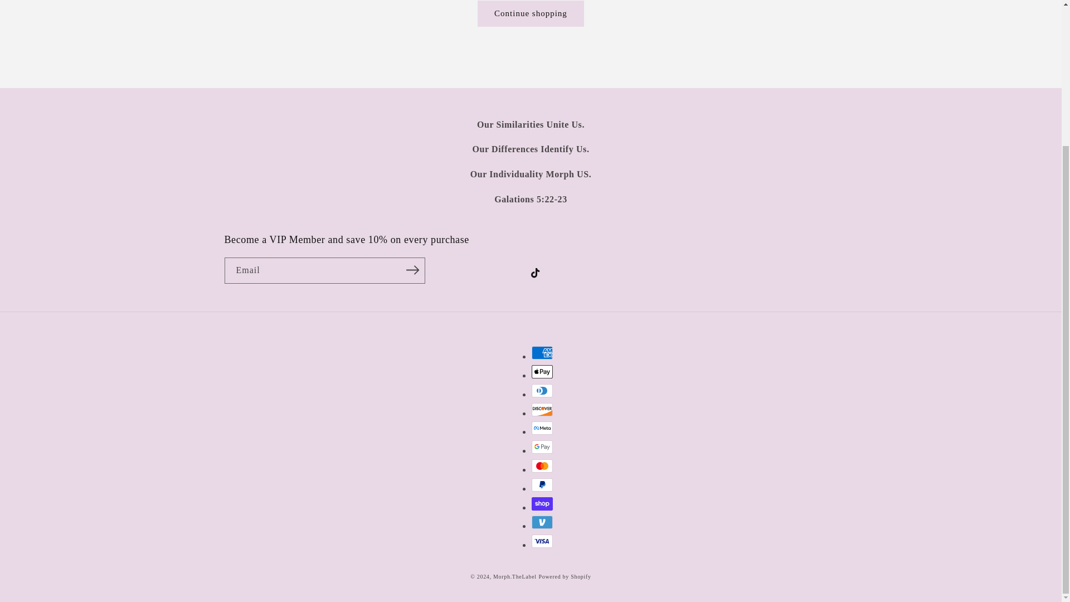  I want to click on Mastercard, so click(542, 466).